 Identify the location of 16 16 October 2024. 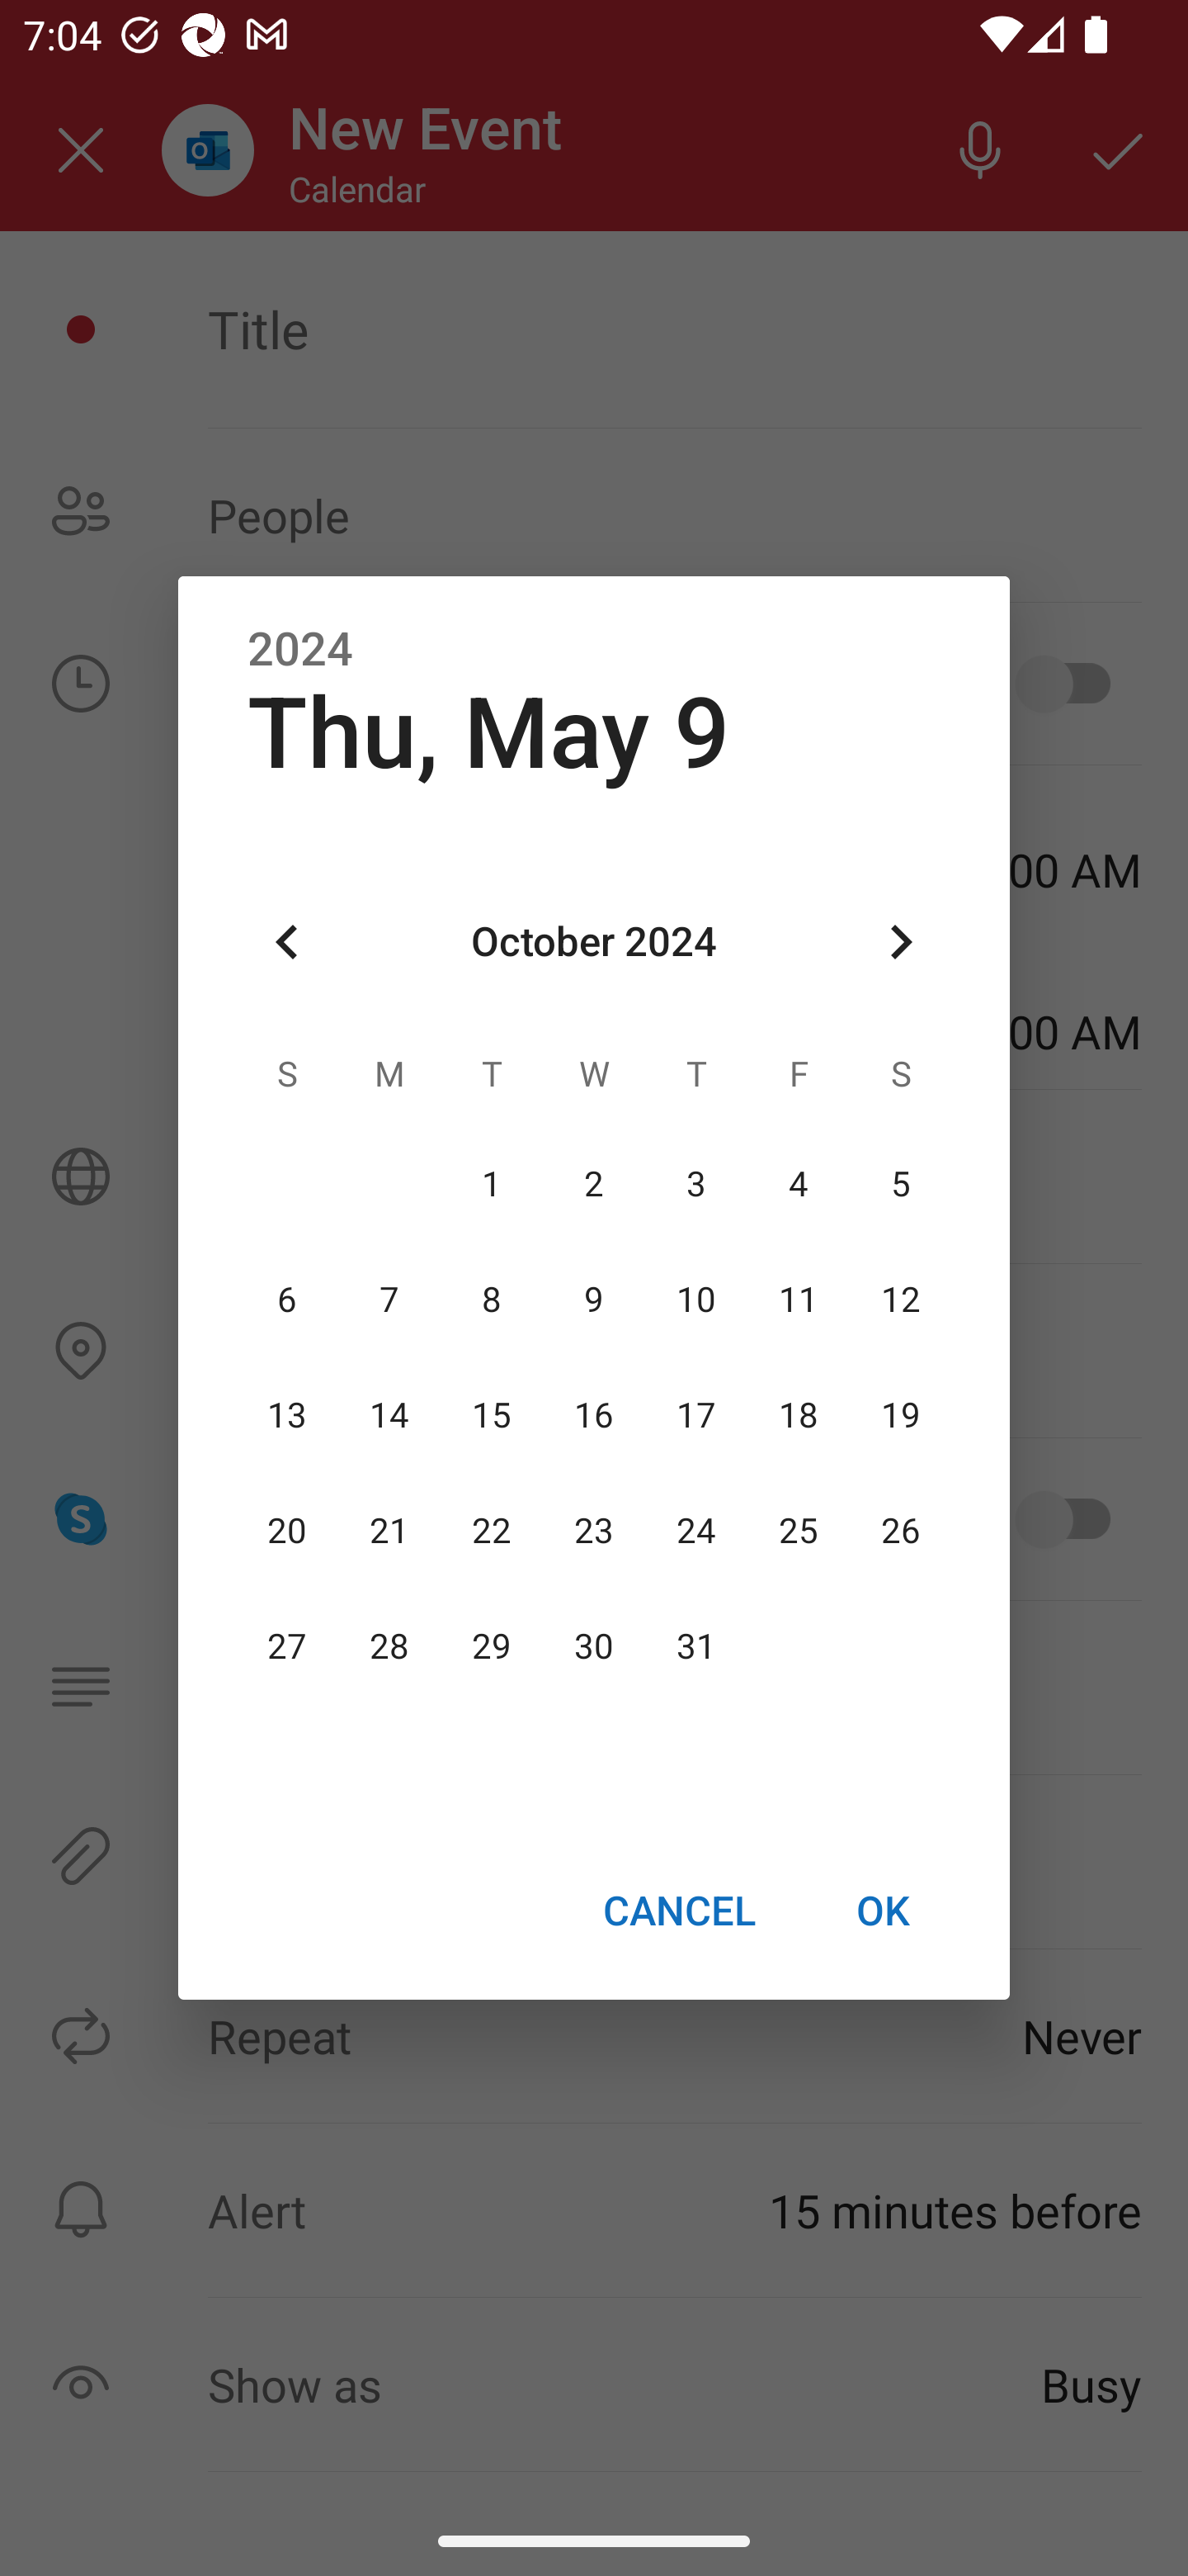
(594, 1415).